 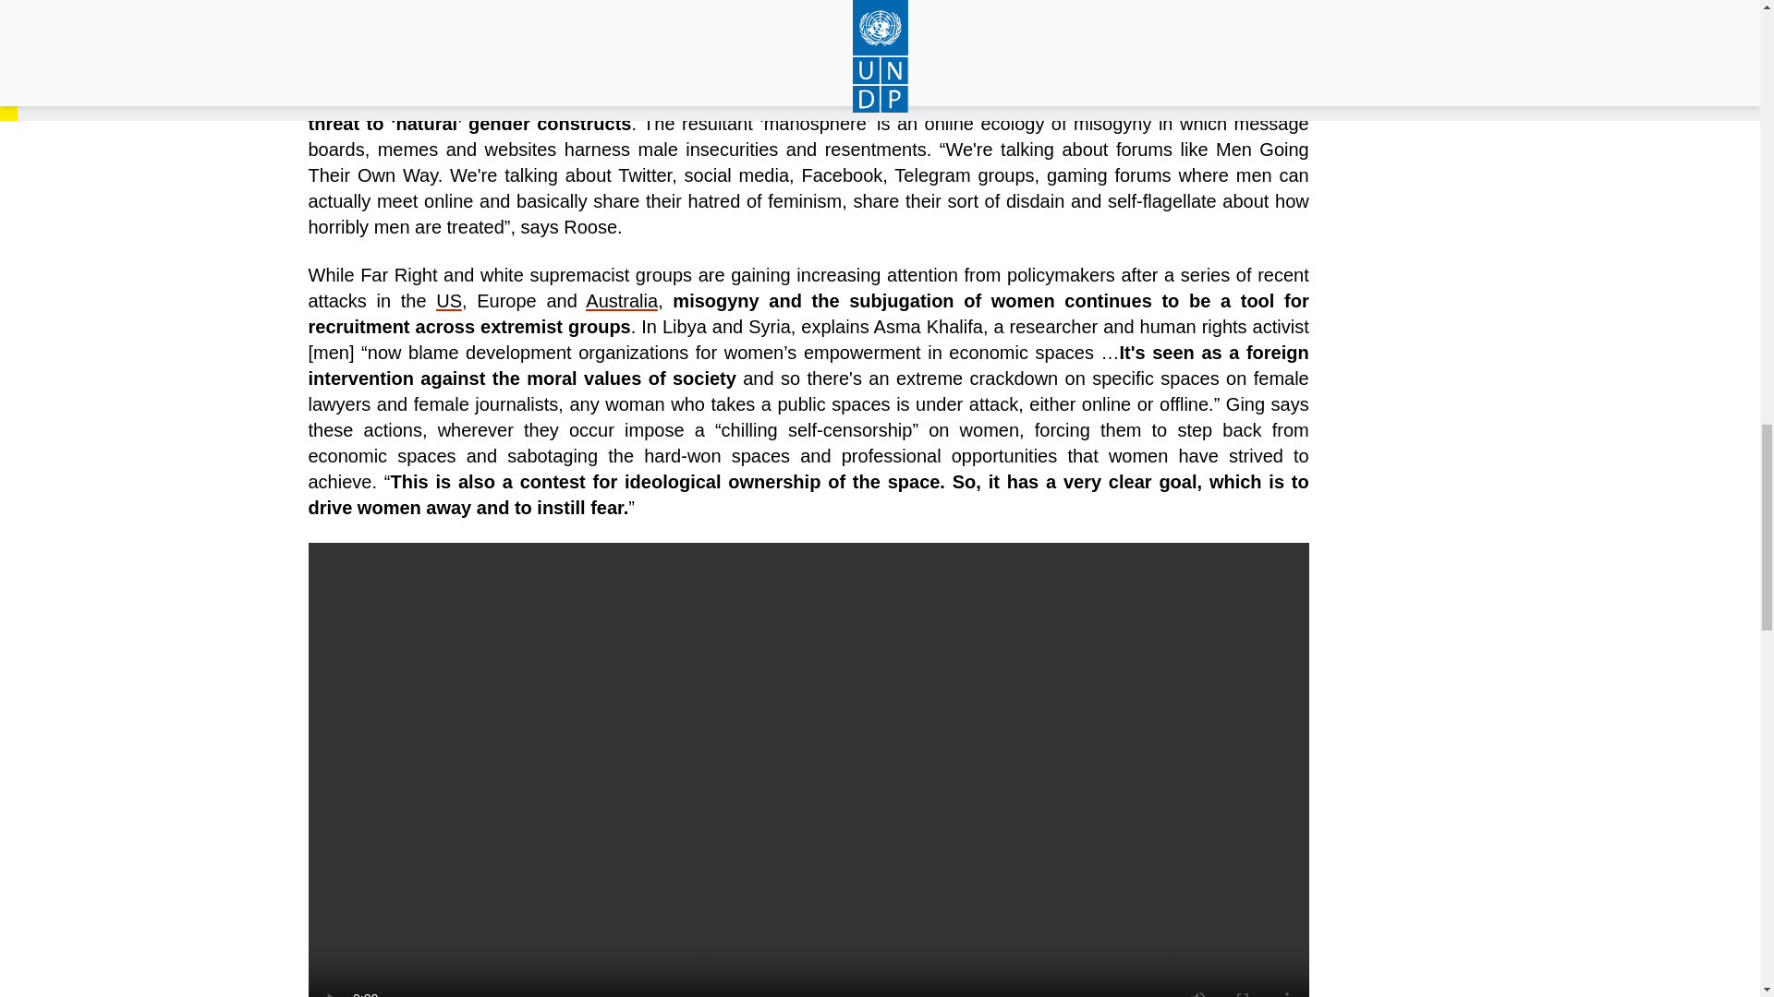 What do you see at coordinates (621, 301) in the screenshot?
I see `Australia` at bounding box center [621, 301].